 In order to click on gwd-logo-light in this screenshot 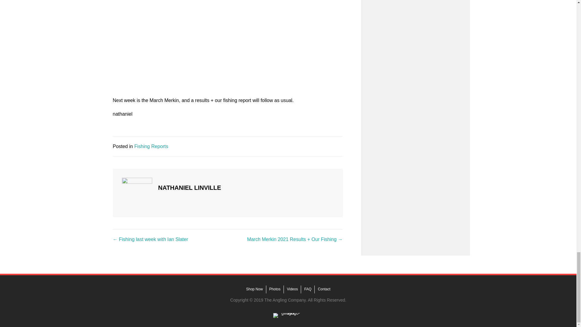, I will do `click(288, 315)`.